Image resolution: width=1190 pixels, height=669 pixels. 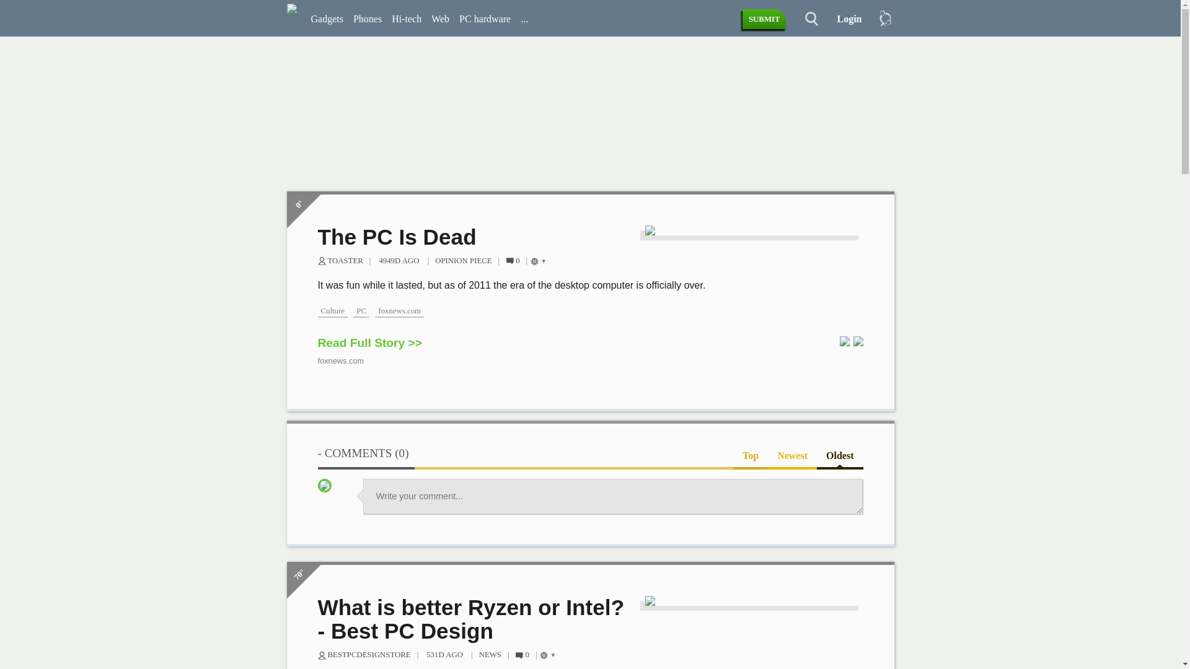 I want to click on Web, so click(x=503, y=20).